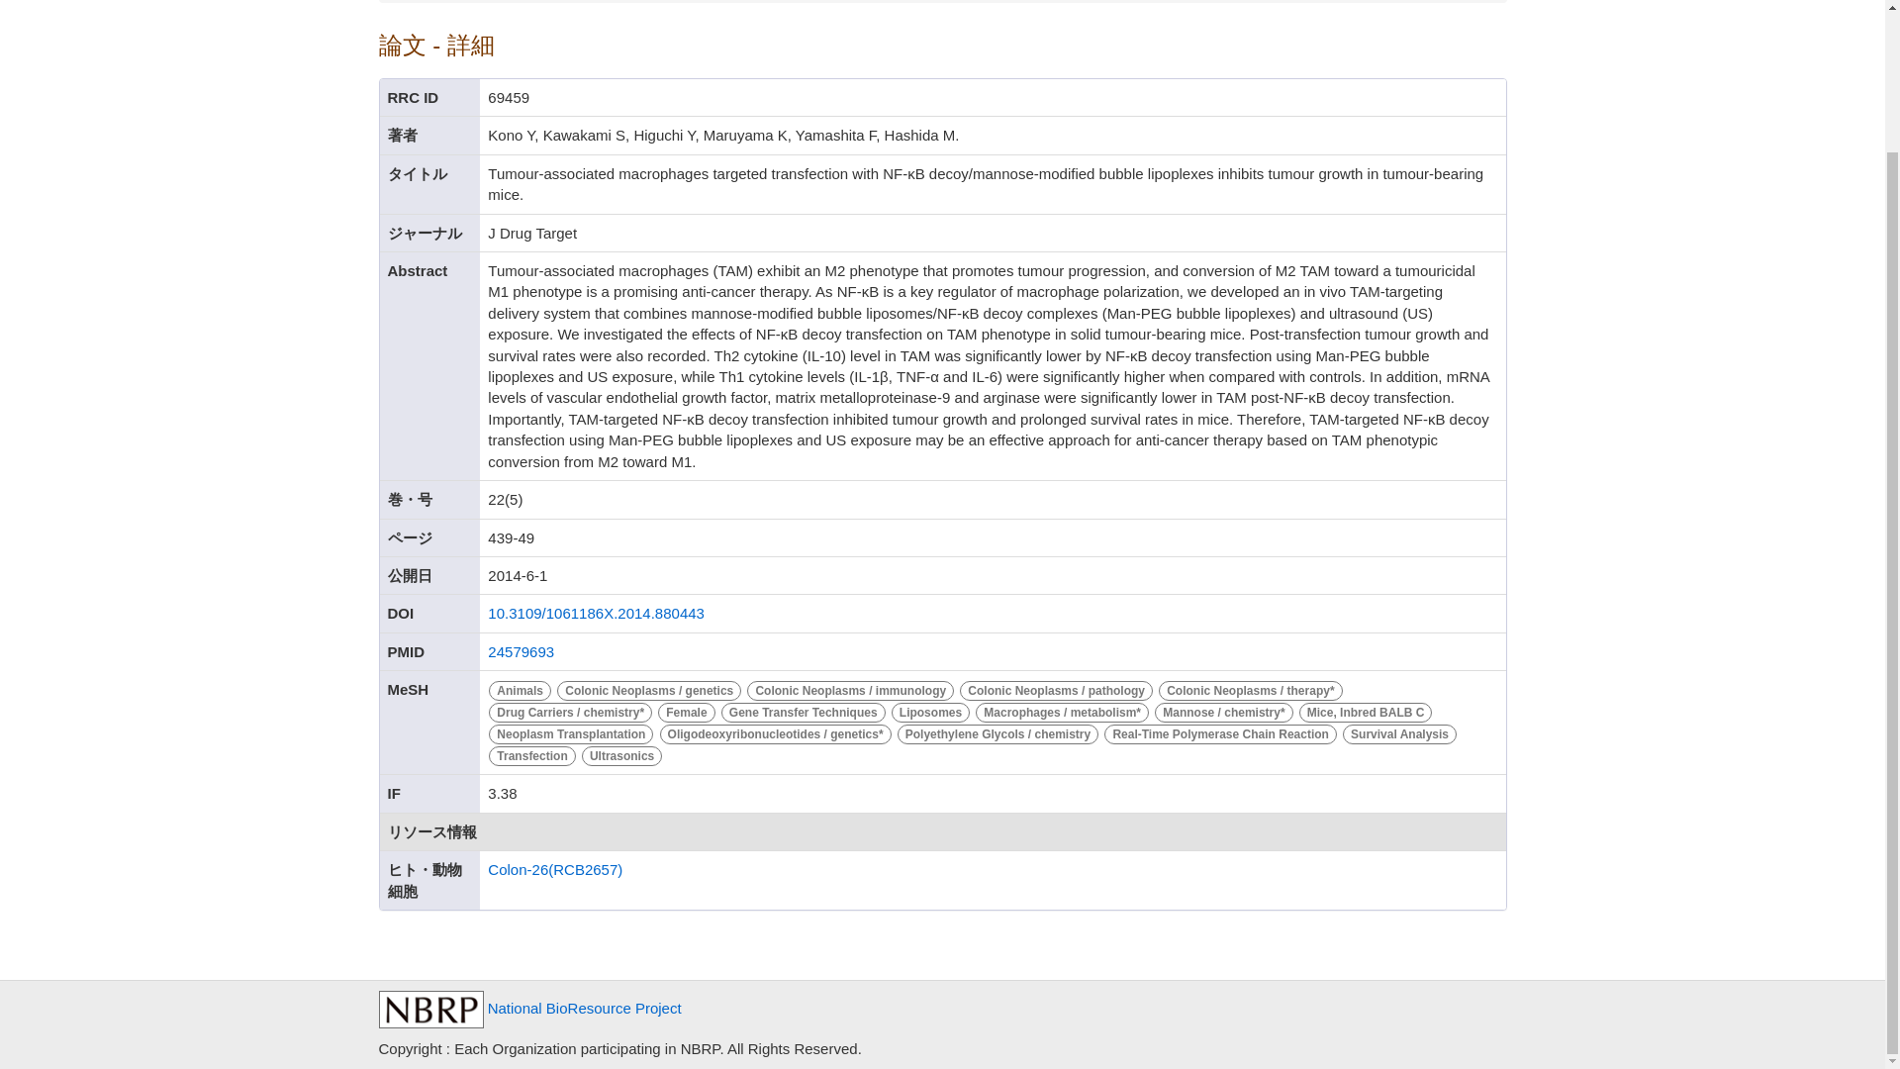 The width and height of the screenshot is (1900, 1069). What do you see at coordinates (522, 689) in the screenshot?
I see `Animals` at bounding box center [522, 689].